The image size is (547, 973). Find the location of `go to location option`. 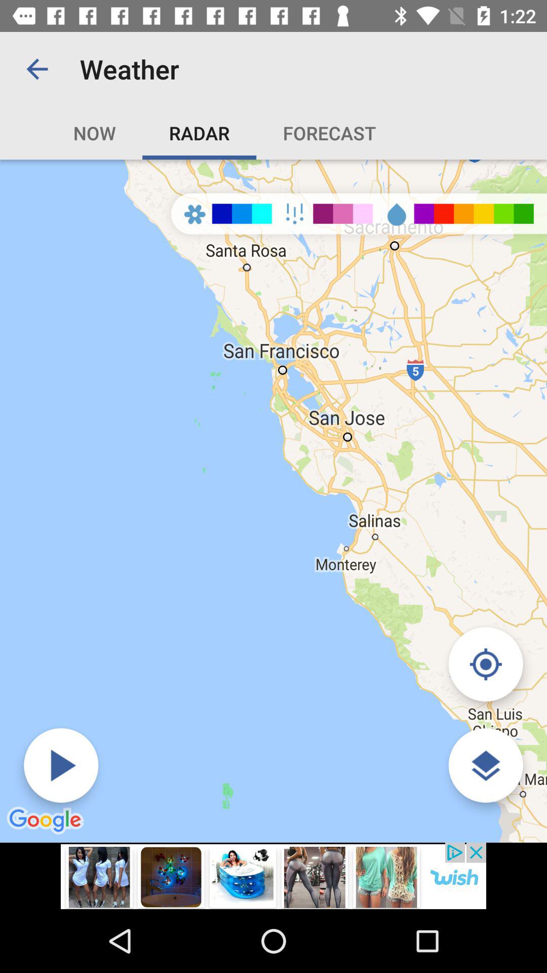

go to location option is located at coordinates (485, 664).